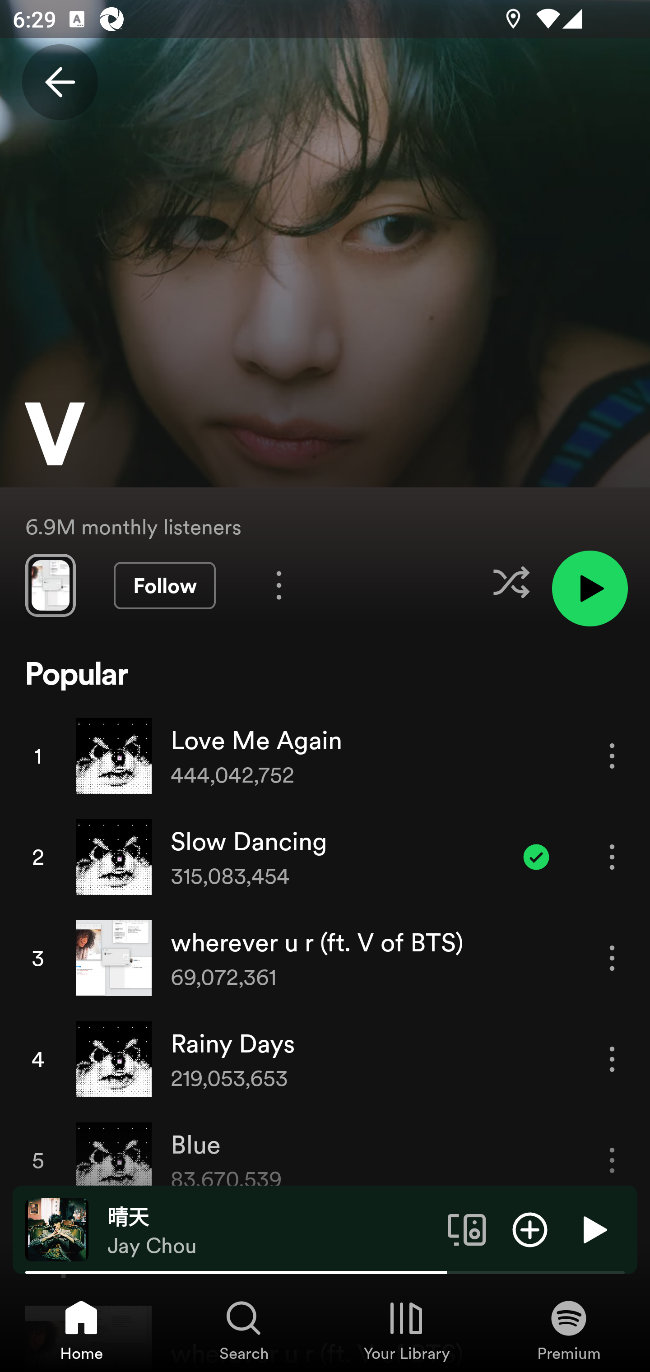  Describe the element at coordinates (593, 1229) in the screenshot. I see `Play` at that location.